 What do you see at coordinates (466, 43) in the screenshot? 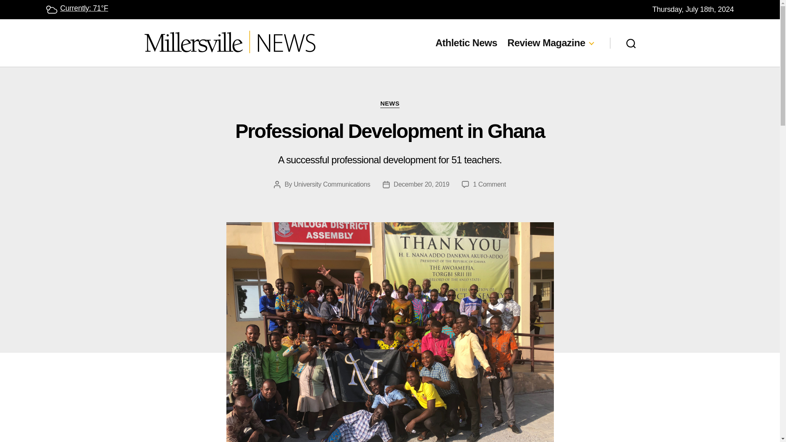
I see `Partly Cloudy` at bounding box center [466, 43].